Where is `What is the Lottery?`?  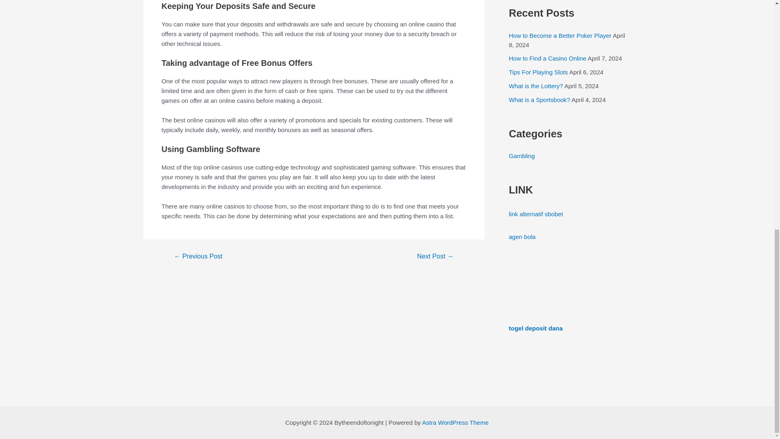
What is the Lottery? is located at coordinates (535, 86).